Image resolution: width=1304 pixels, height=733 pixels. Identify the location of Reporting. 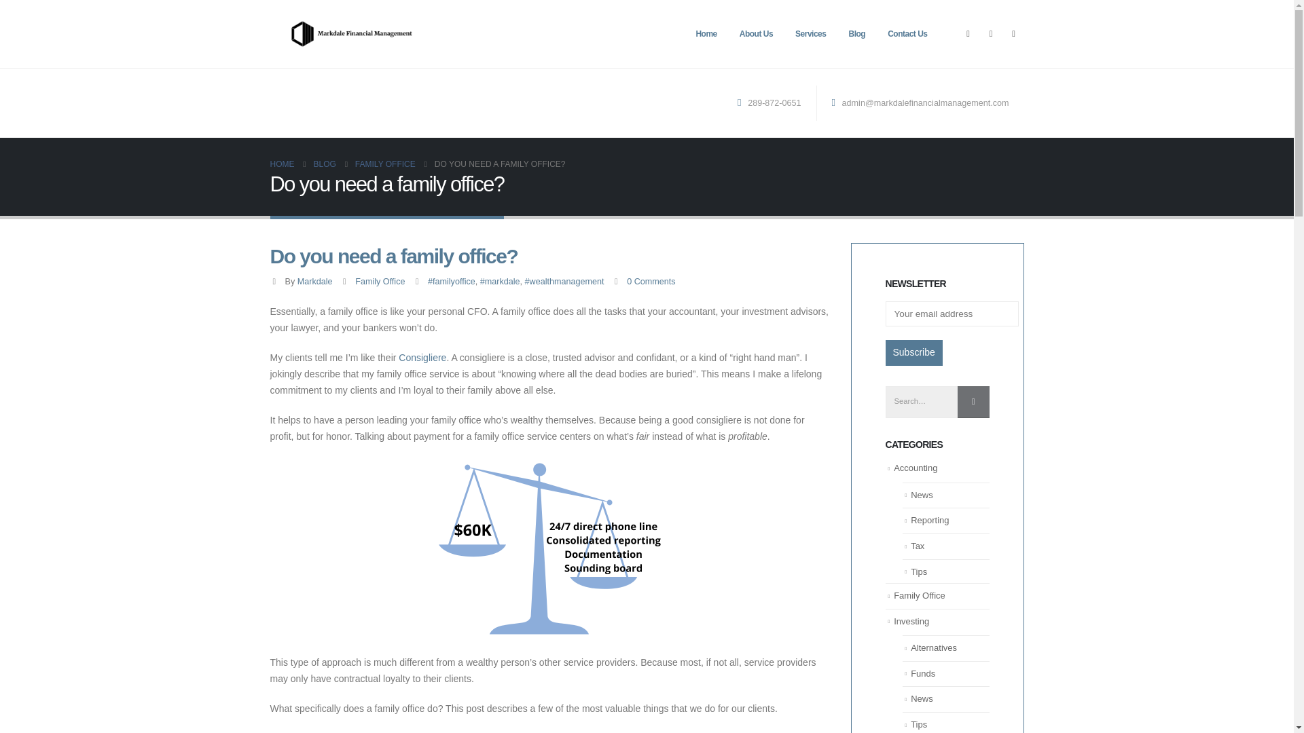
(929, 520).